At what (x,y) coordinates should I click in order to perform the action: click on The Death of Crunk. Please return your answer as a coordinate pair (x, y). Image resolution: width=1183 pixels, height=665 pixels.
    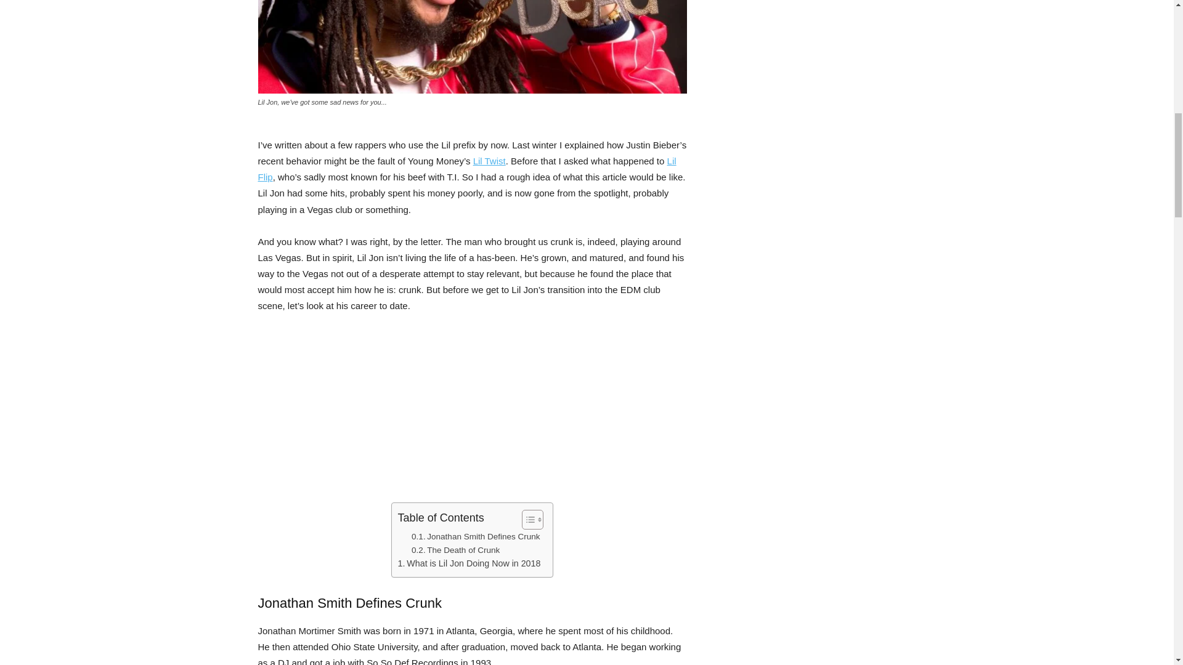
    Looking at the image, I should click on (455, 550).